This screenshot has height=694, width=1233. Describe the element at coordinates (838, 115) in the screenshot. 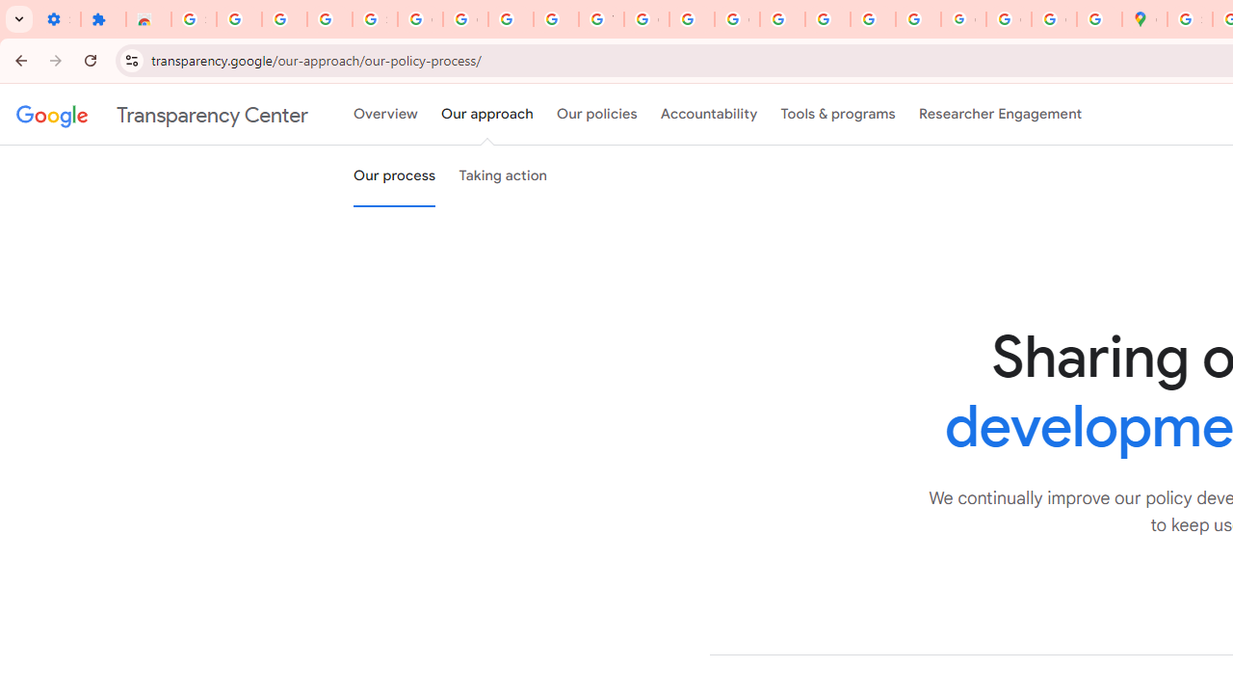

I see `Tools & programs` at that location.